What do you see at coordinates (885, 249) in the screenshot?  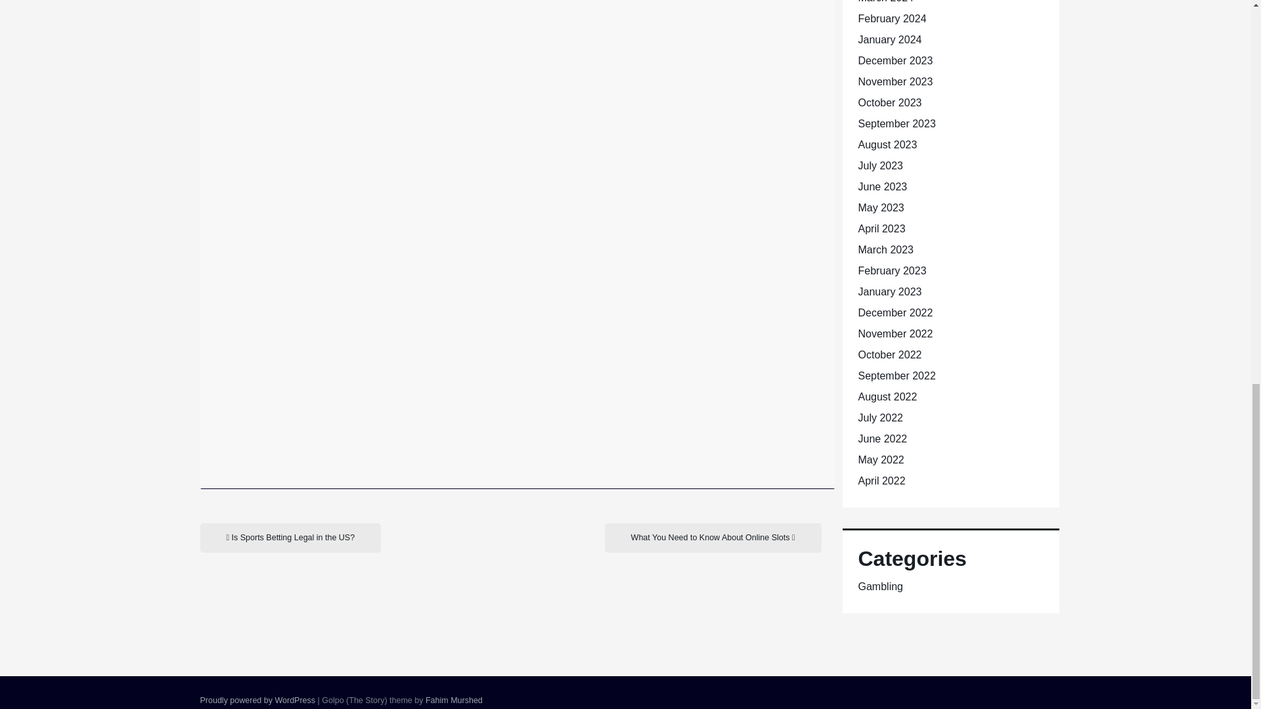 I see `March 2023` at bounding box center [885, 249].